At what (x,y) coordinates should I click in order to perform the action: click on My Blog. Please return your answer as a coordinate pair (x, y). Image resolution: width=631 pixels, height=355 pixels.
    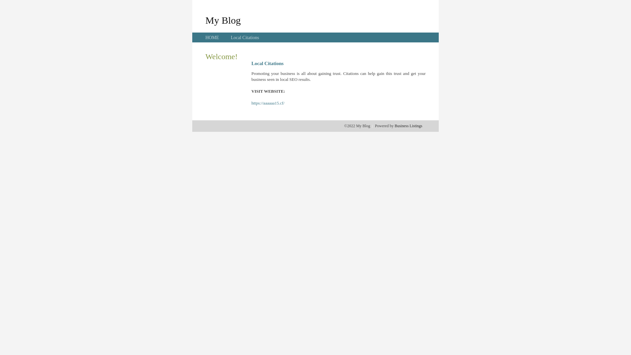
    Looking at the image, I should click on (223, 20).